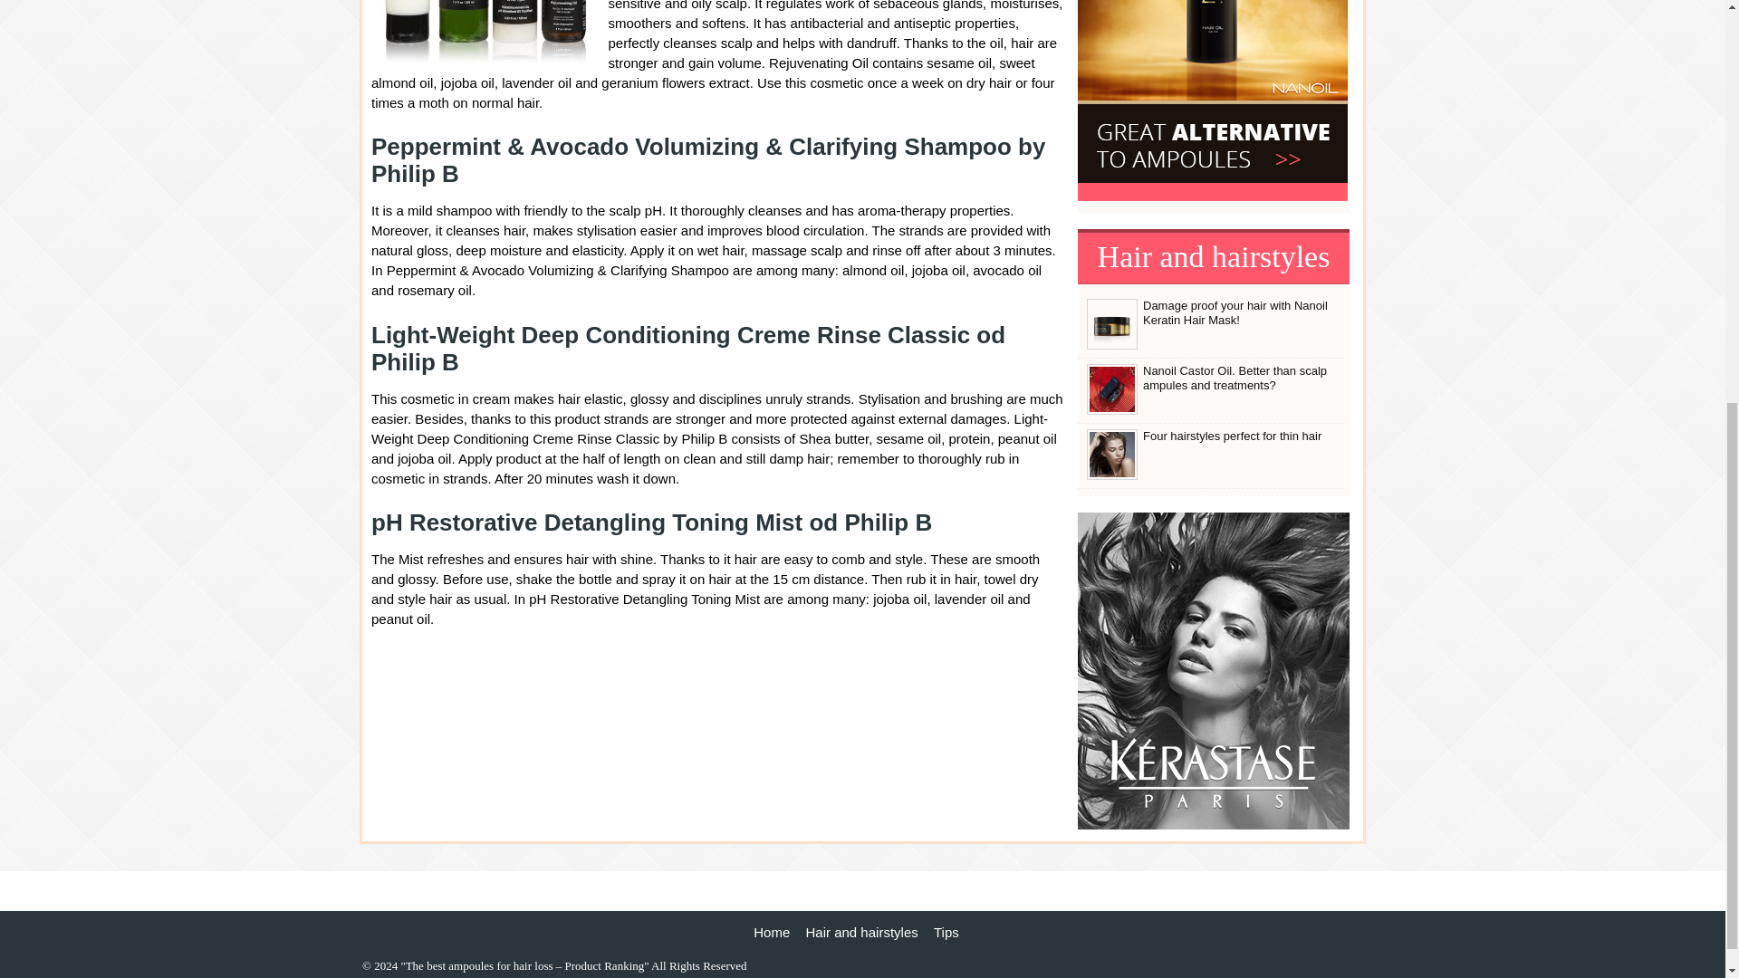 This screenshot has width=1739, height=978. Describe the element at coordinates (1112, 345) in the screenshot. I see `Damage proof your hair with Nanoil Keratin Hair Mask!` at that location.